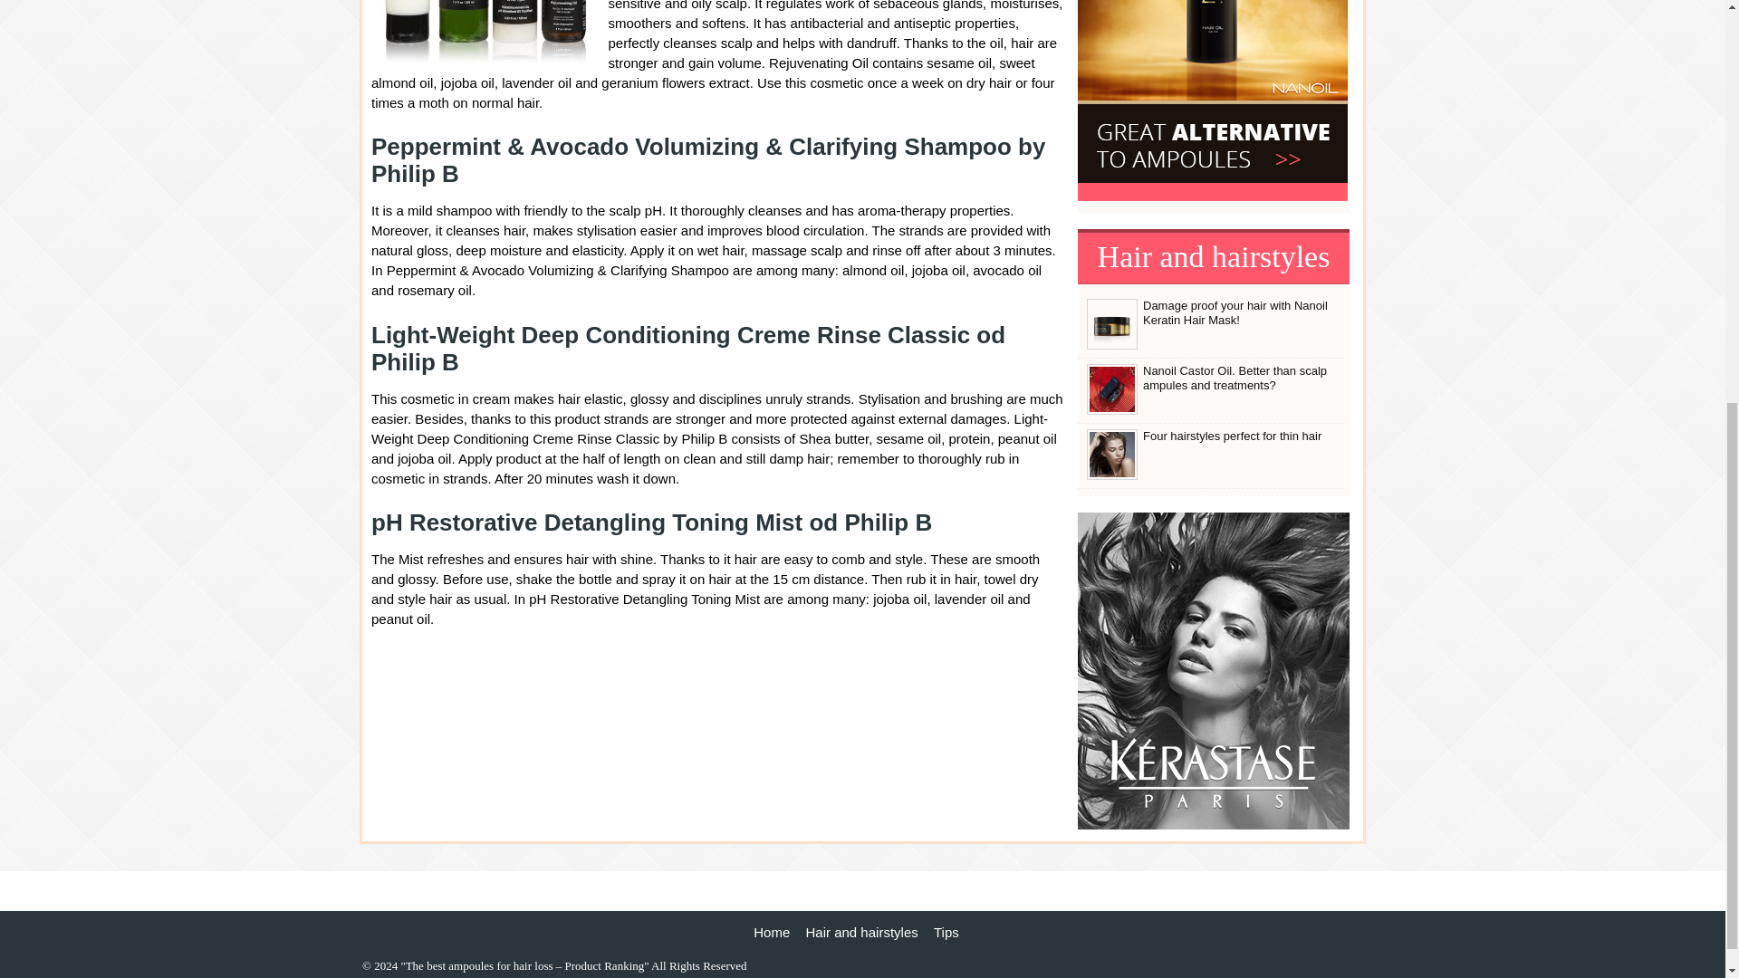 This screenshot has width=1739, height=978. Describe the element at coordinates (1112, 345) in the screenshot. I see `Damage proof your hair with Nanoil Keratin Hair Mask!` at that location.